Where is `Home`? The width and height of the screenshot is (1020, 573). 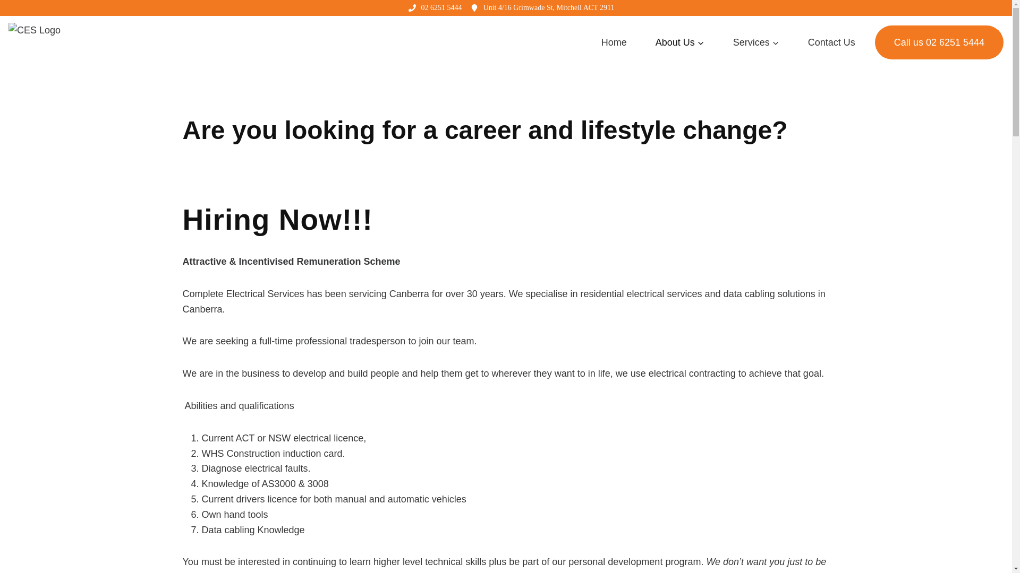
Home is located at coordinates (614, 42).